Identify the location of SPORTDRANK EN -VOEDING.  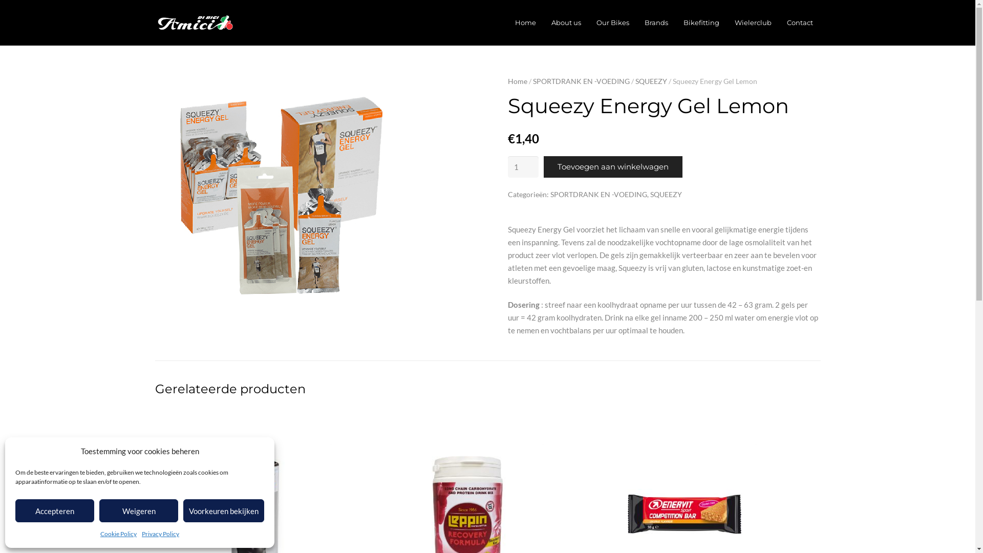
(598, 195).